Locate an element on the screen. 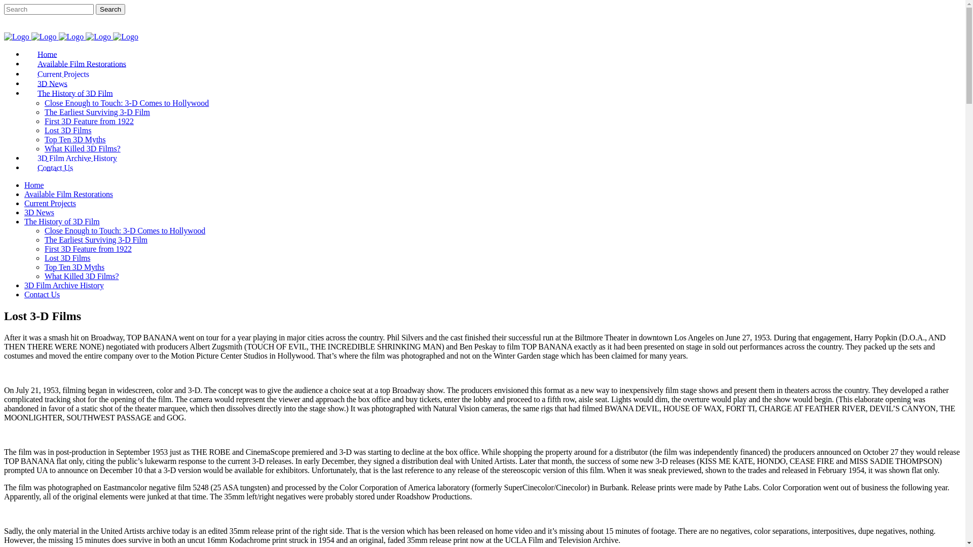 Image resolution: width=973 pixels, height=547 pixels. Home is located at coordinates (34, 185).